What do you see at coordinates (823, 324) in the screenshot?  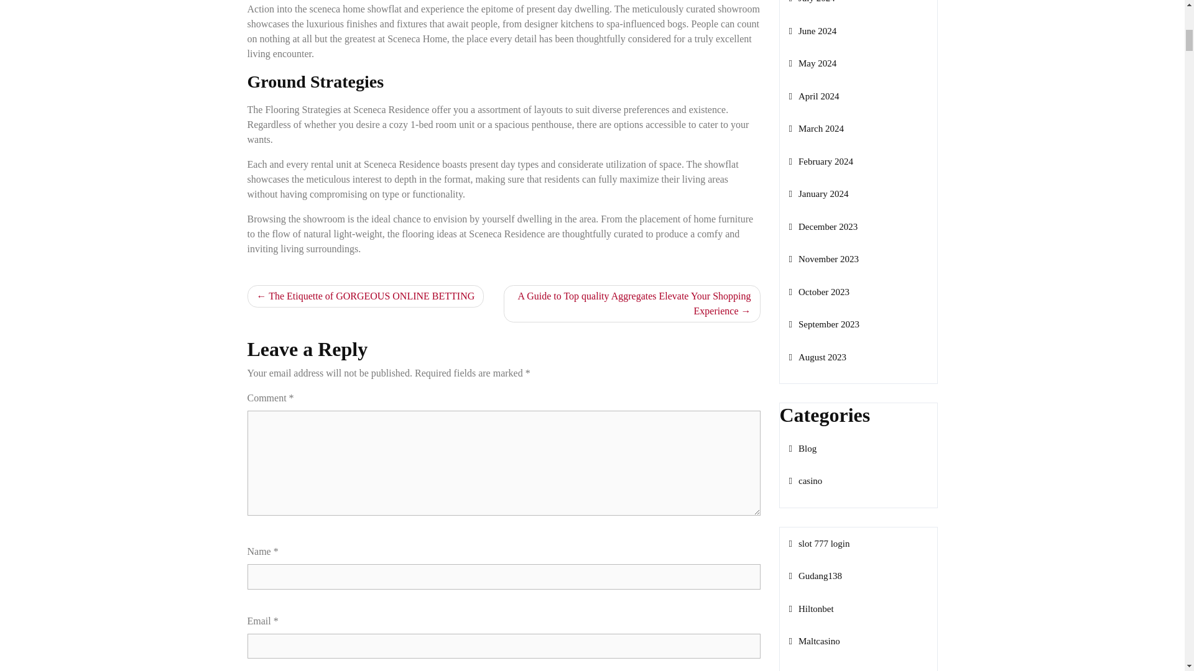 I see `September 2023` at bounding box center [823, 324].